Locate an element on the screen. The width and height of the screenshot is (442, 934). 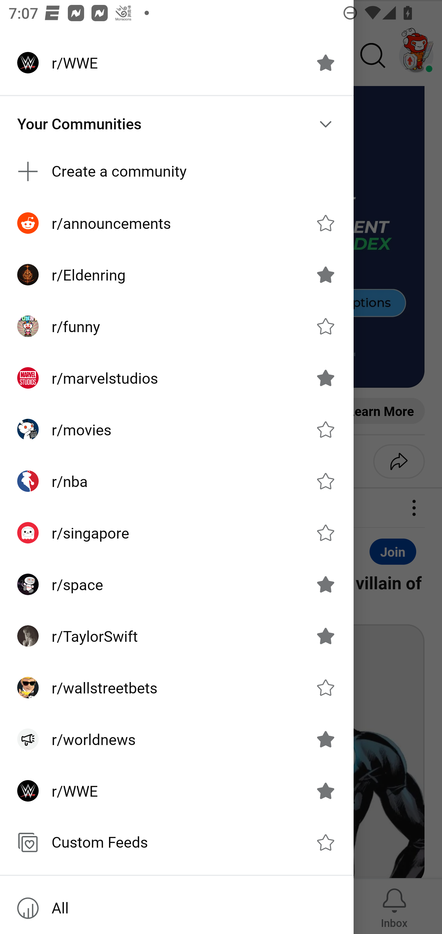
All is located at coordinates (177, 908).